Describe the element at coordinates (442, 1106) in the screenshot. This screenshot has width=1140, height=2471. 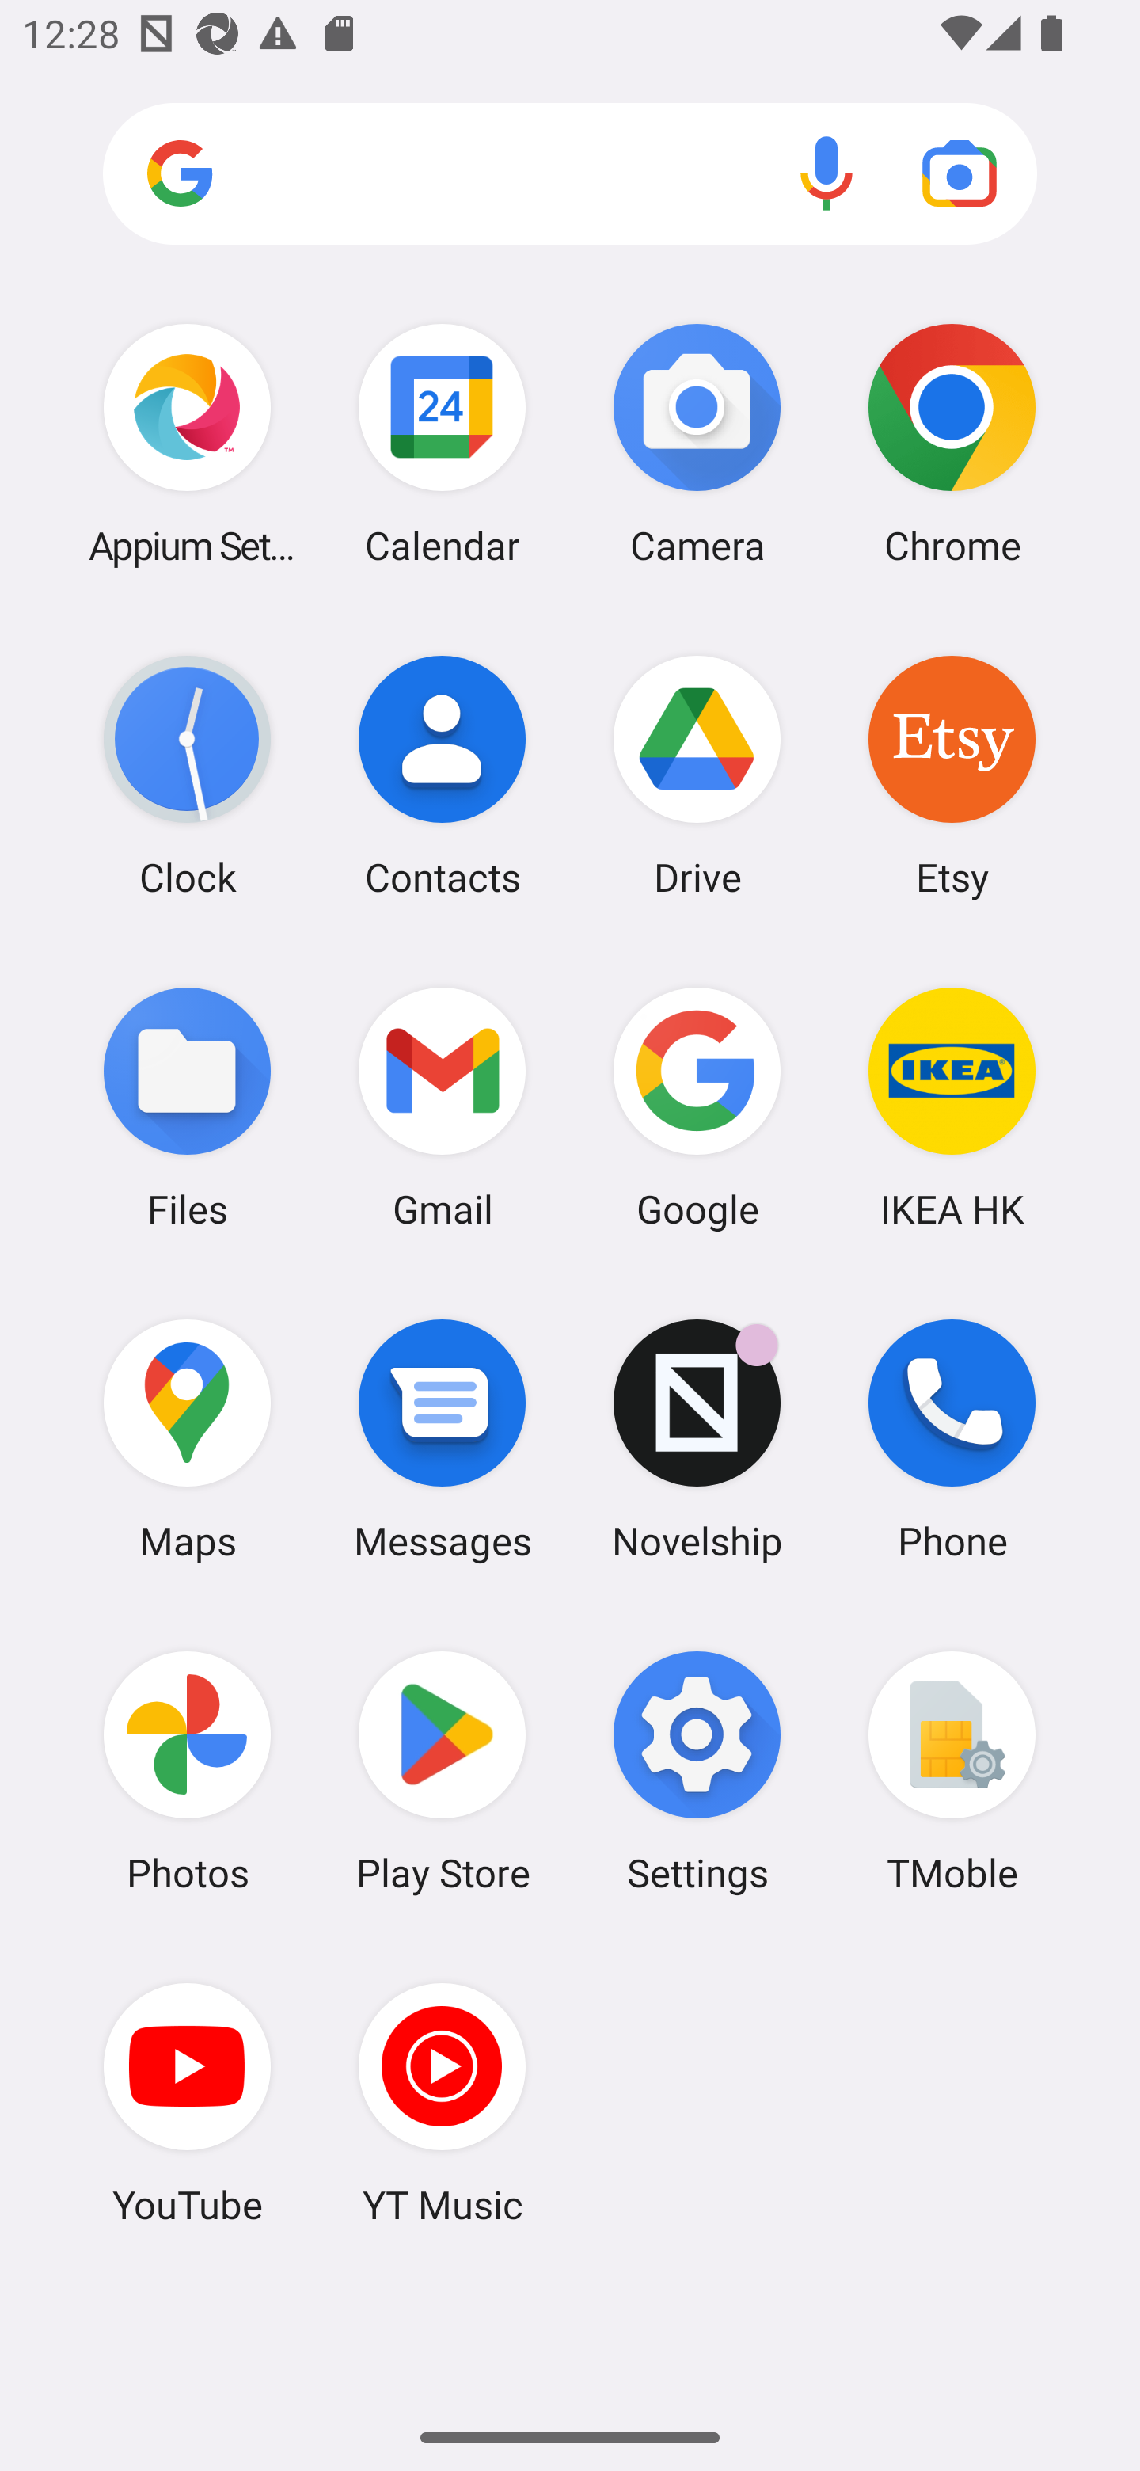
I see `Gmail` at that location.